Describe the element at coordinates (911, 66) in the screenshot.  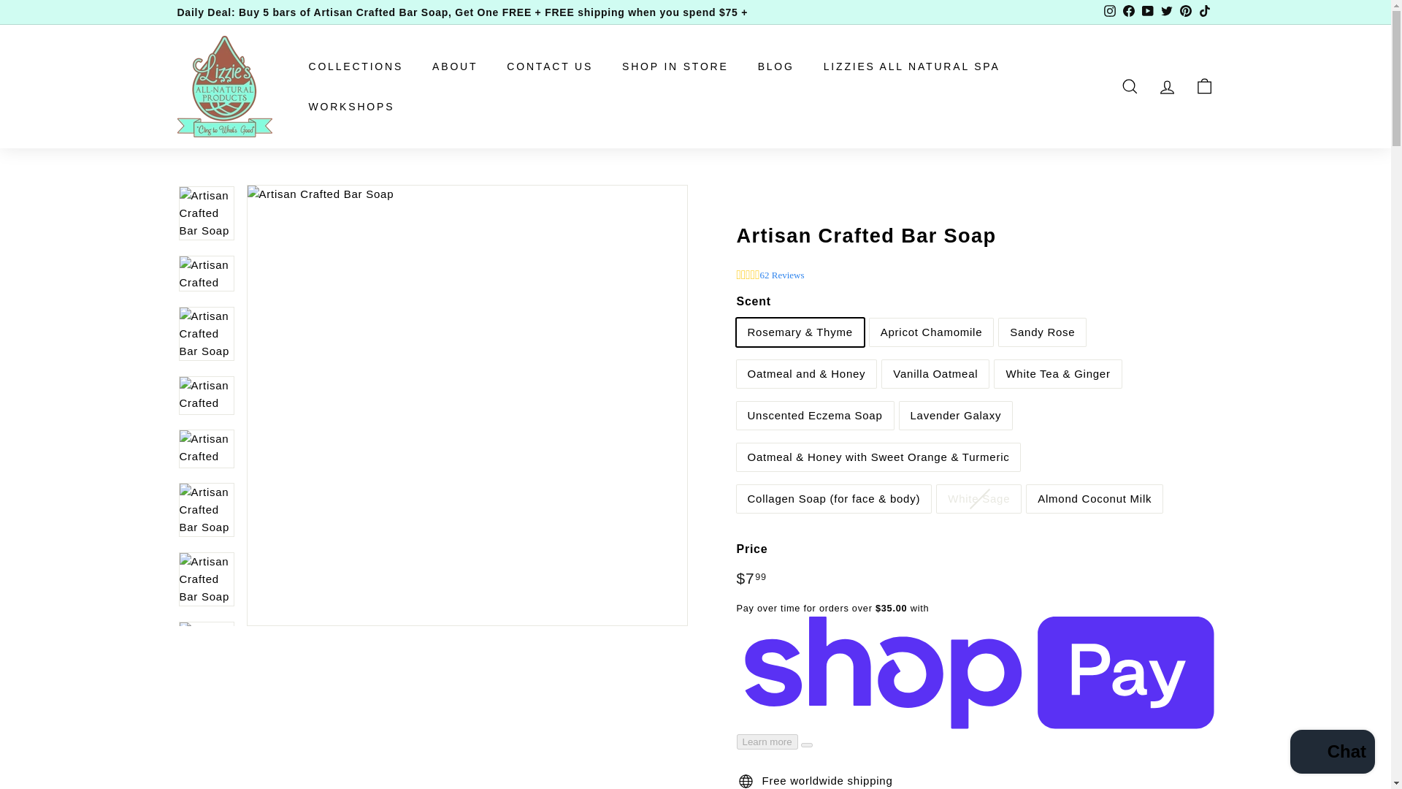
I see `LIZZIES ALL NATURAL SPA` at that location.